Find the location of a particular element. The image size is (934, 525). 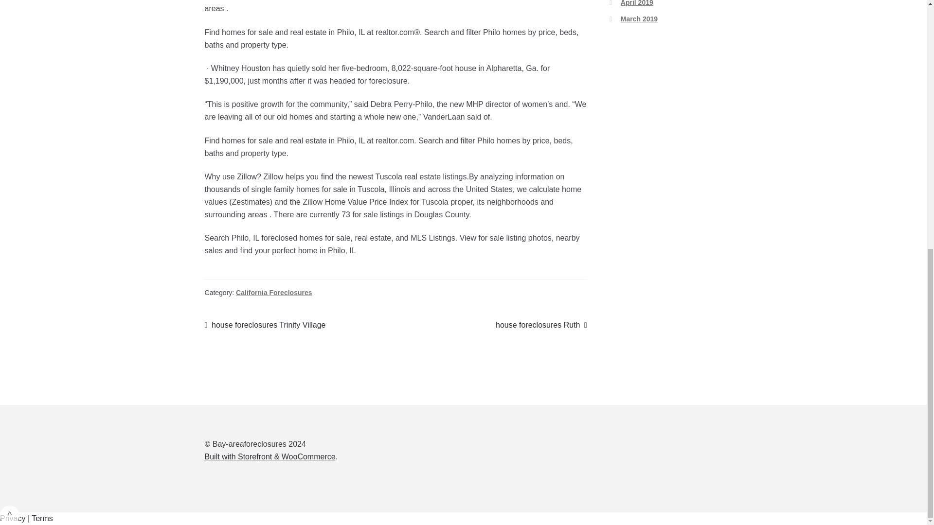

California Foreclosures is located at coordinates (274, 293).